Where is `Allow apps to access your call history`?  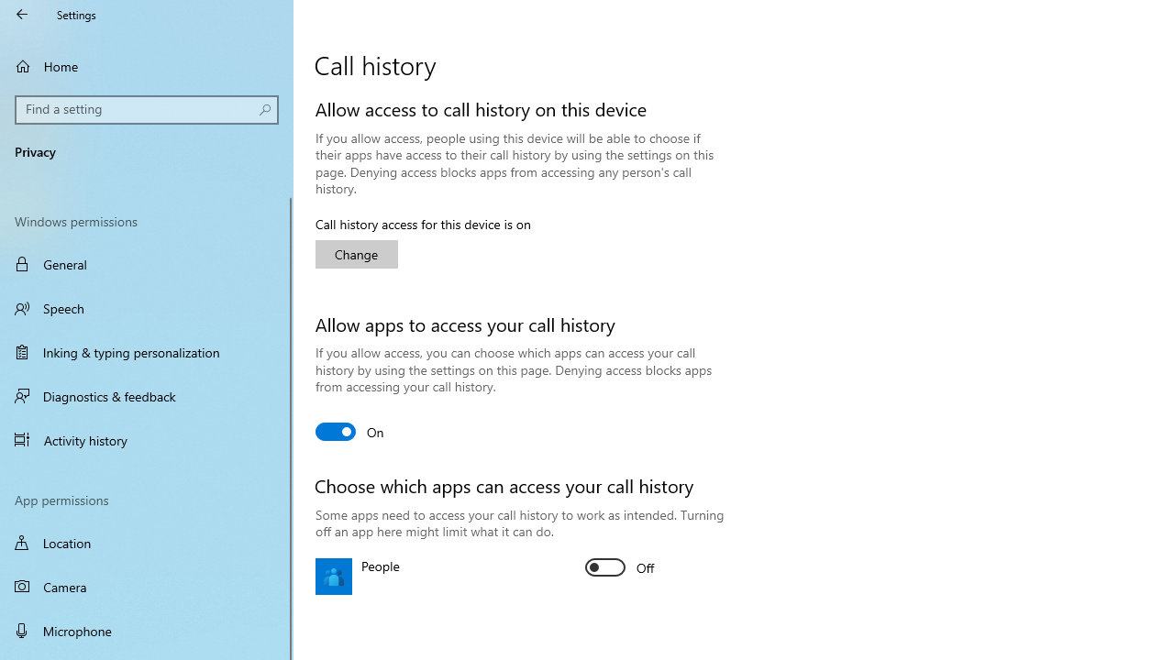
Allow apps to access your call history is located at coordinates (350, 431).